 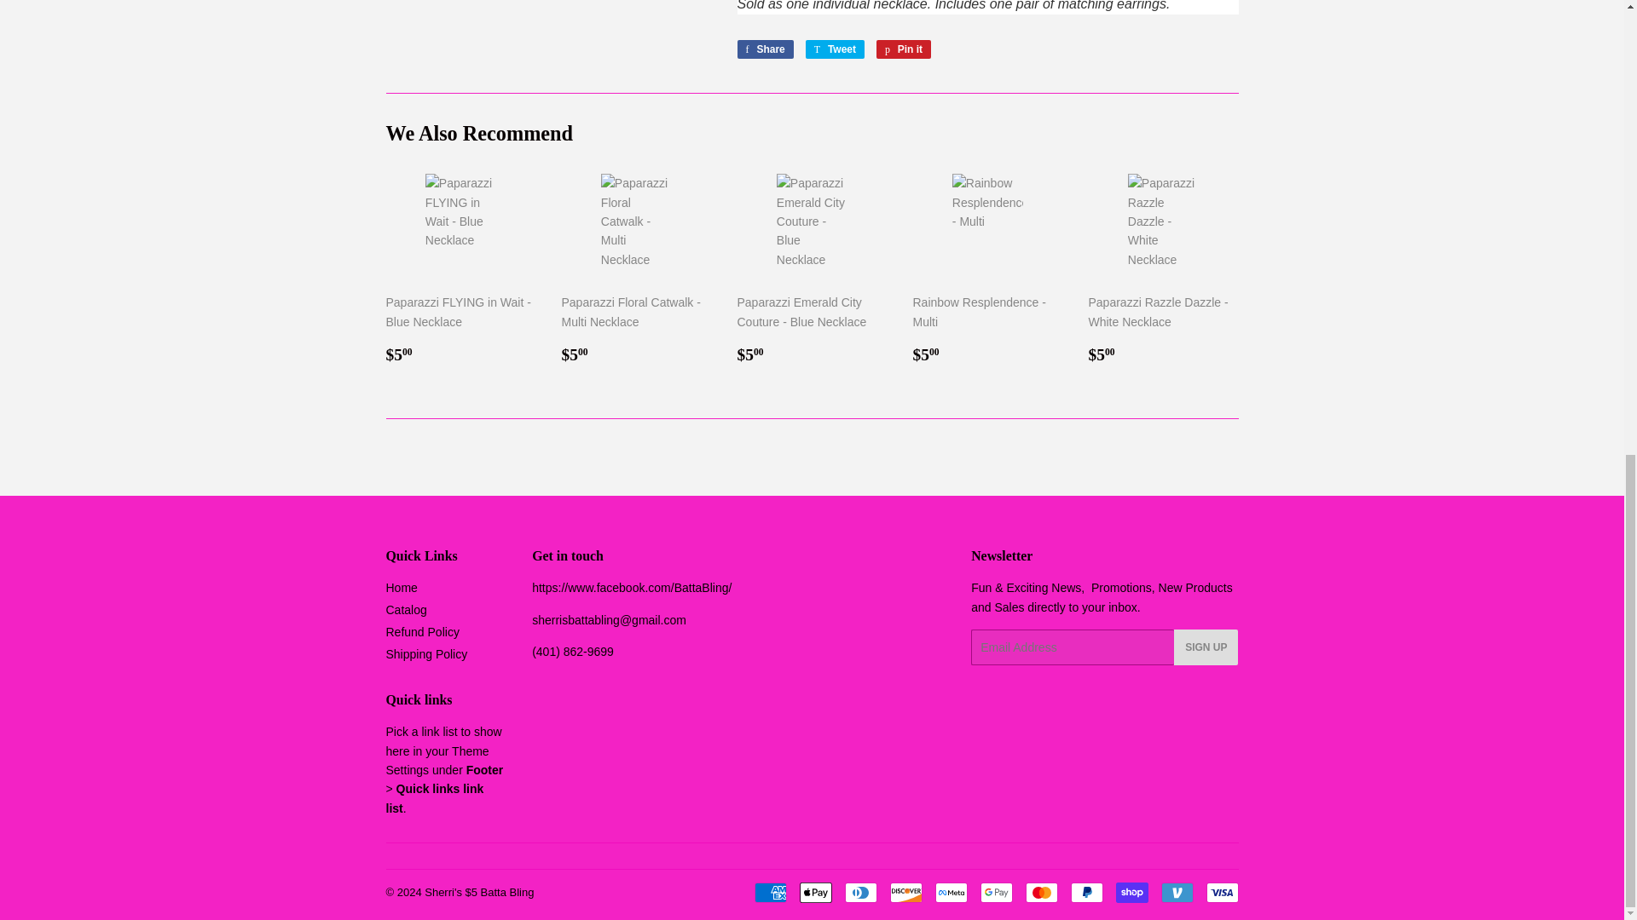 What do you see at coordinates (1221, 892) in the screenshot?
I see `Diners Club` at bounding box center [1221, 892].